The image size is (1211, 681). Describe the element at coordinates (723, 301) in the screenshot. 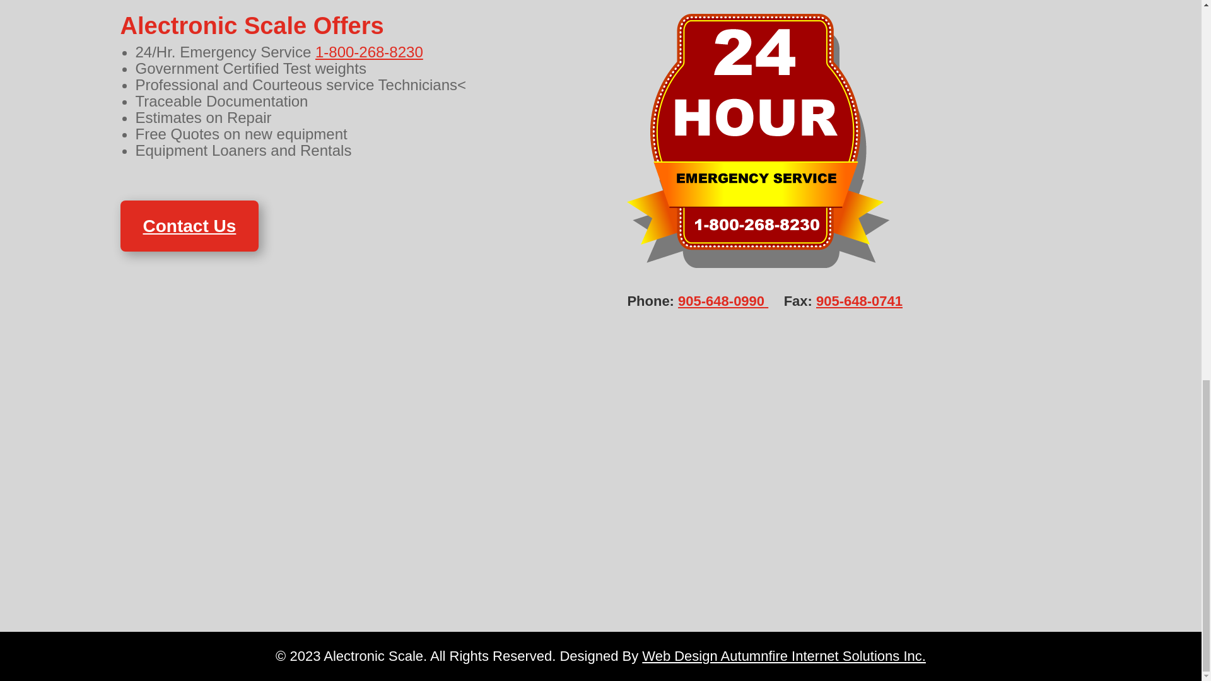

I see `905-648-0990 ` at that location.